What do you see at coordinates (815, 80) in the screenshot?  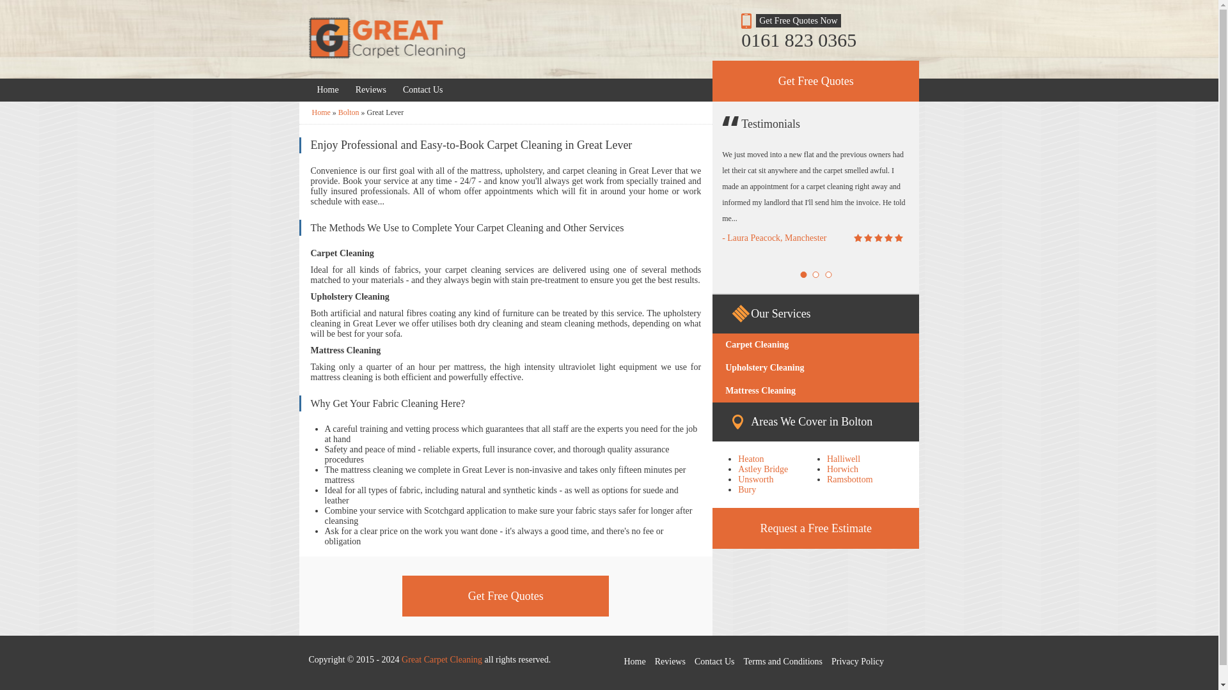 I see `Get Free Quotes` at bounding box center [815, 80].